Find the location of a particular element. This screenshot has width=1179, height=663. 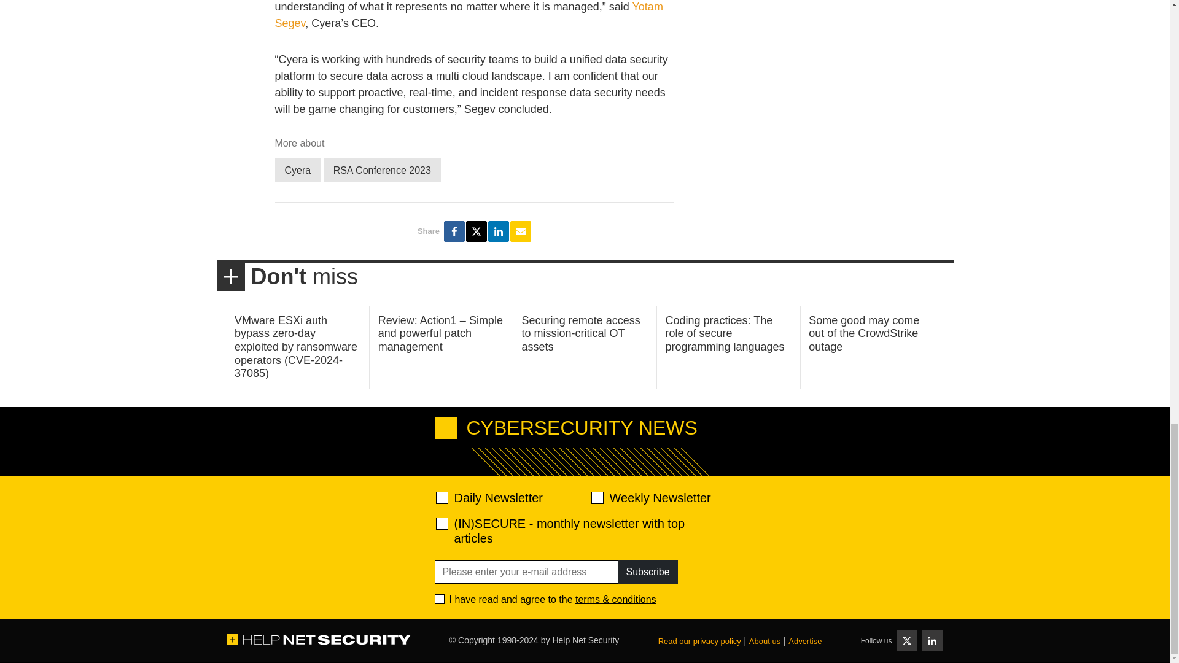

RSA Conference 2023 is located at coordinates (382, 171).